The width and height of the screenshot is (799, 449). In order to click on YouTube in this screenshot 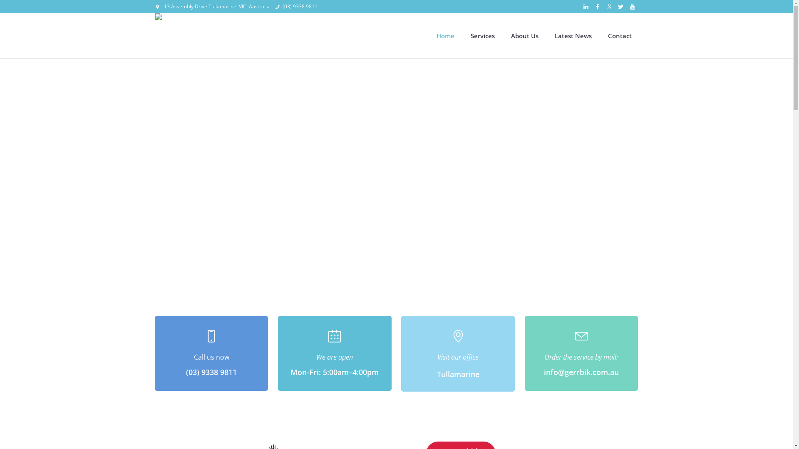, I will do `click(633, 7)`.